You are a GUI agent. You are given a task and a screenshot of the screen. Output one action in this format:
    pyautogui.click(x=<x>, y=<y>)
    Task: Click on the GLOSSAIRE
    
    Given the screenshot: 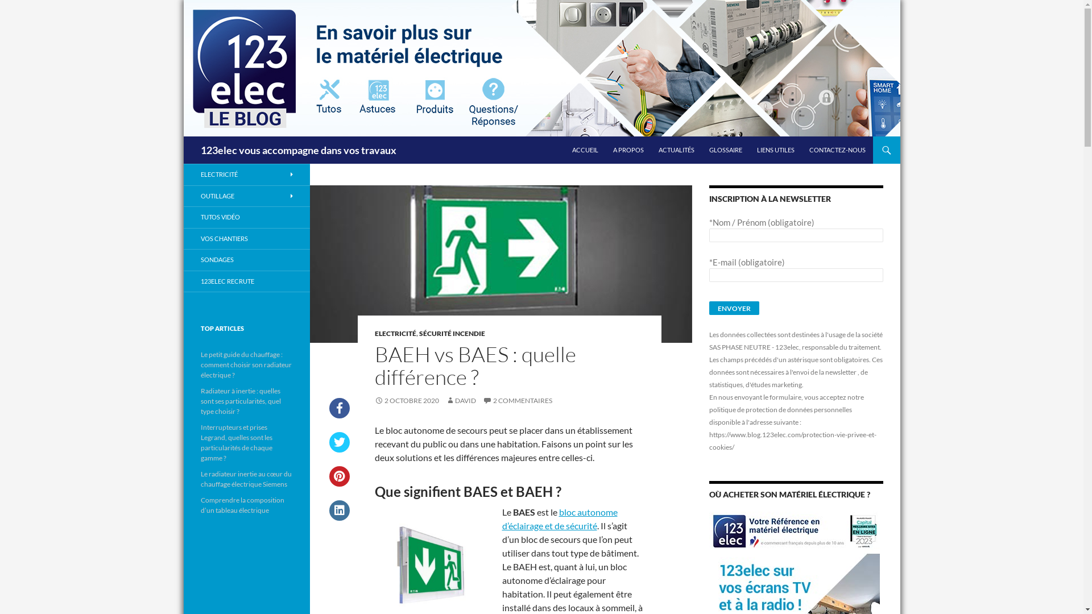 What is the action you would take?
    pyautogui.click(x=725, y=150)
    